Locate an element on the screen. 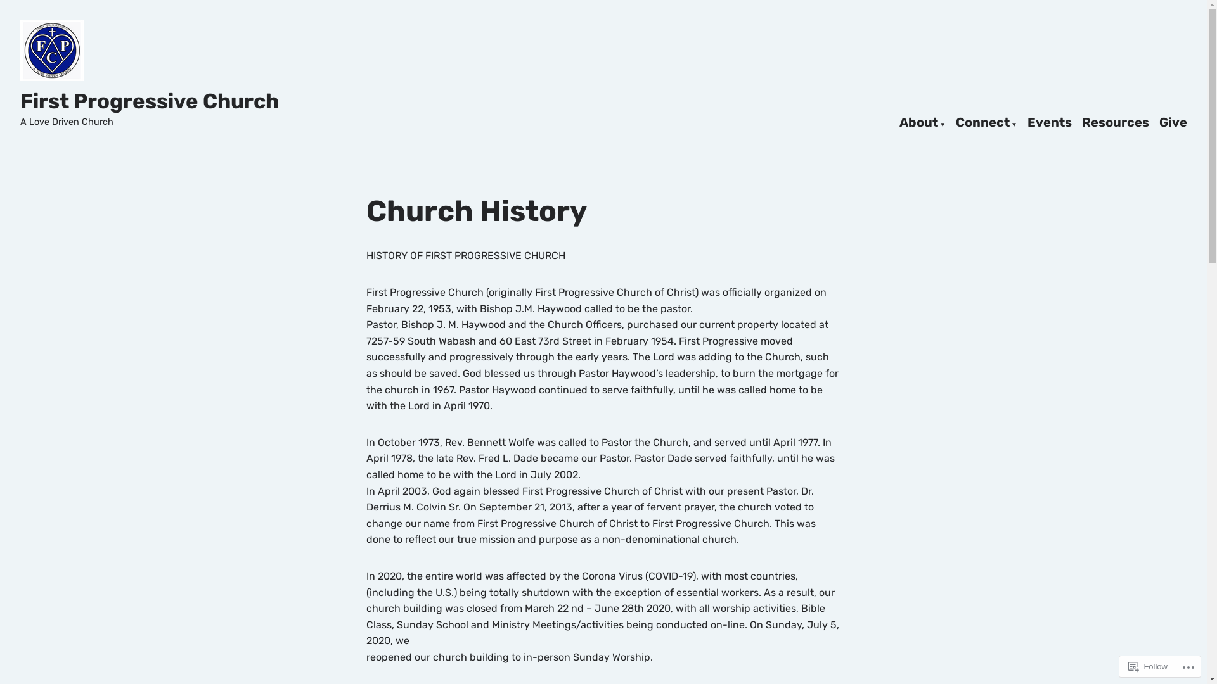 Image resolution: width=1217 pixels, height=684 pixels. Events is located at coordinates (1050, 123).